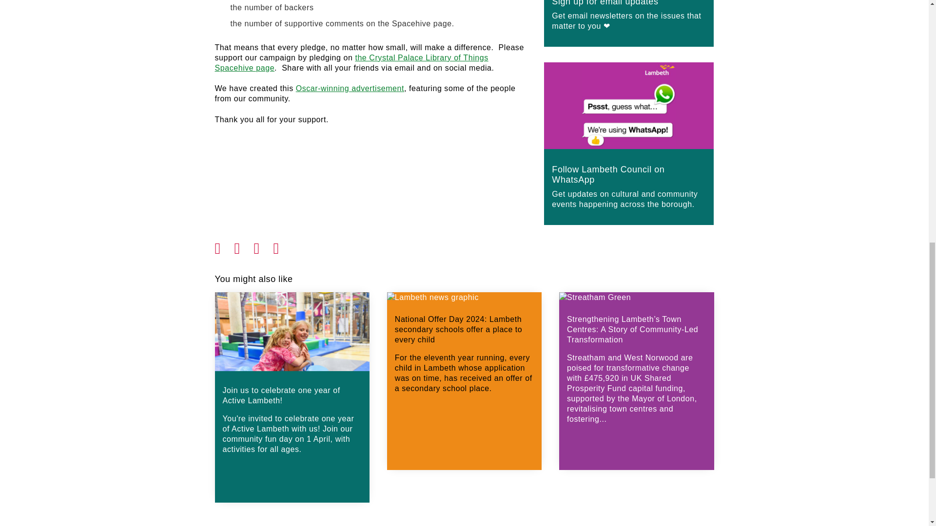 This screenshot has width=936, height=526. Describe the element at coordinates (244, 245) in the screenshot. I see `share this on twitter` at that location.